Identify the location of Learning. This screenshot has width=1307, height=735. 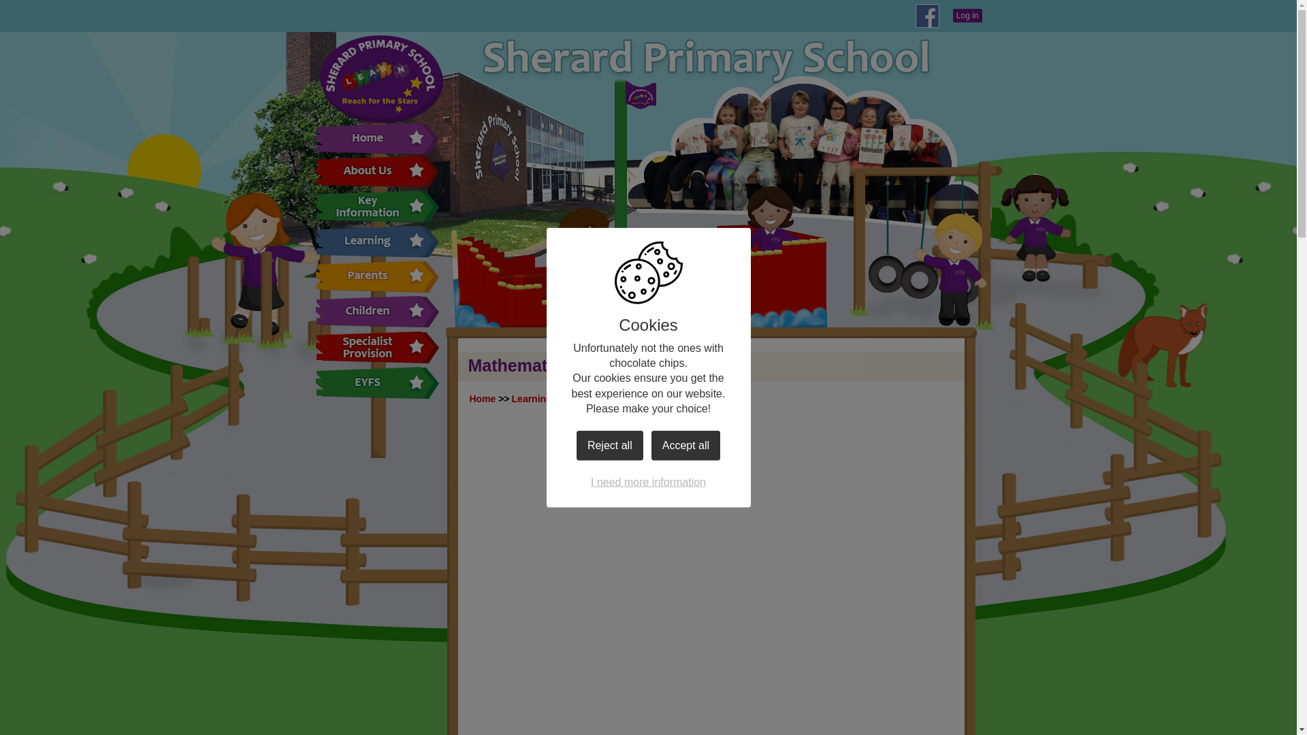
(532, 399).